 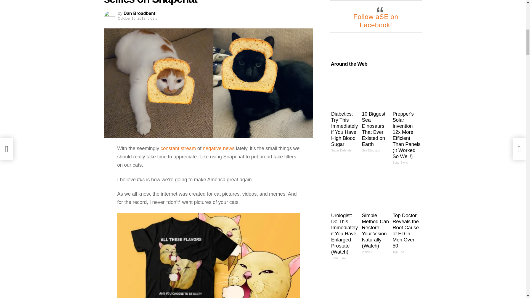 What do you see at coordinates (139, 13) in the screenshot?
I see `Dan Broadbent` at bounding box center [139, 13].